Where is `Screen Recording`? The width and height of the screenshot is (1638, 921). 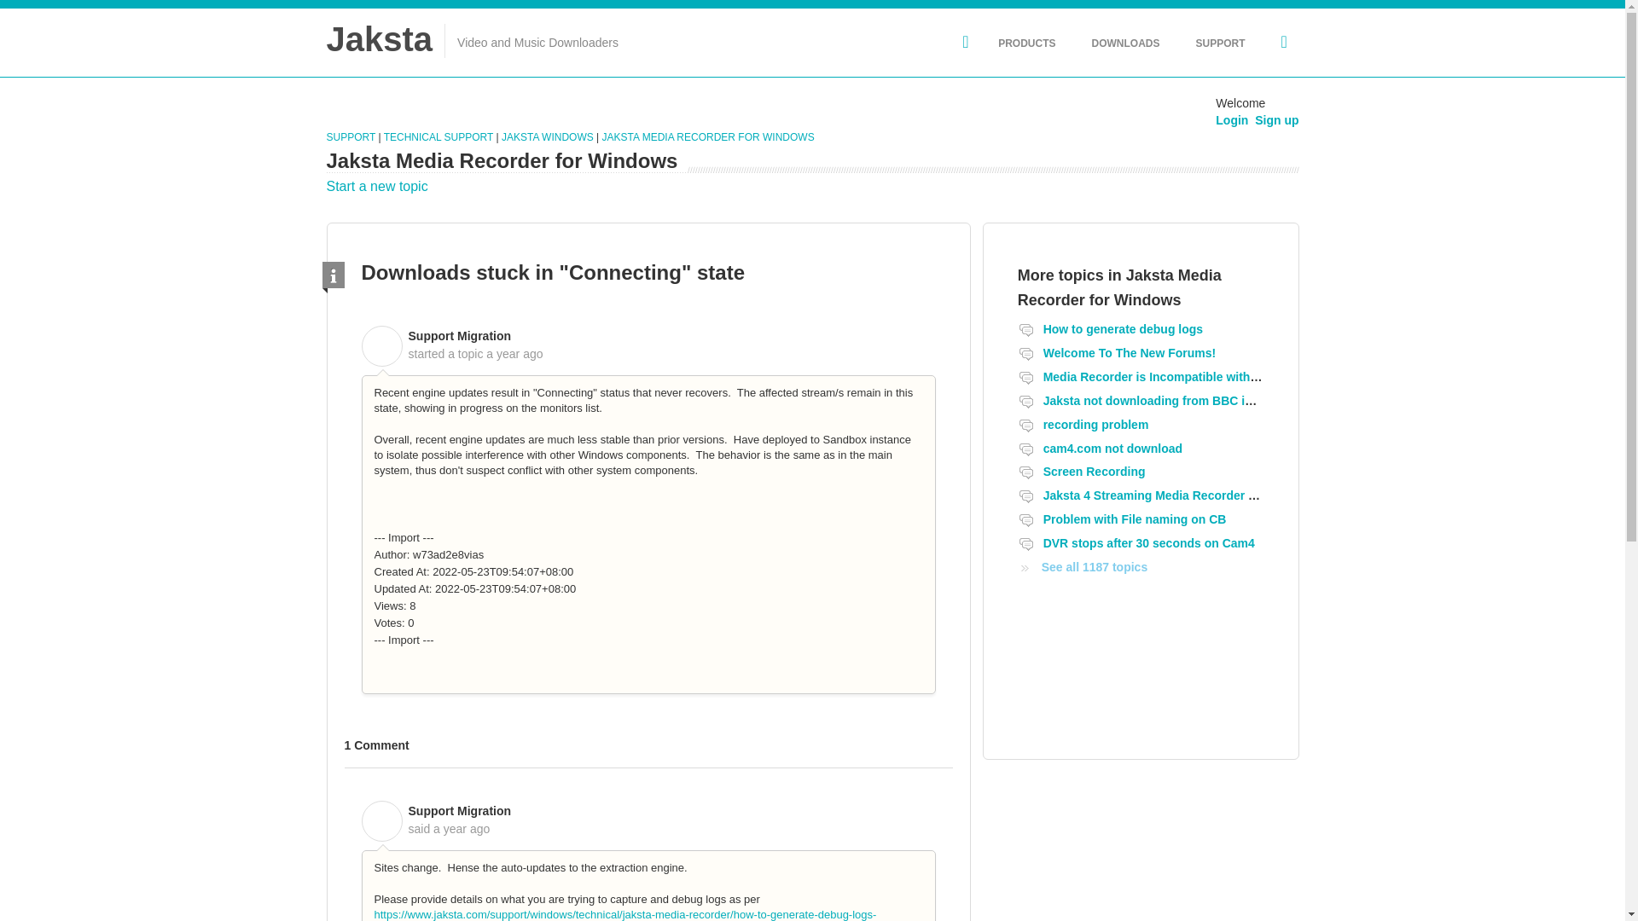 Screen Recording is located at coordinates (1094, 471).